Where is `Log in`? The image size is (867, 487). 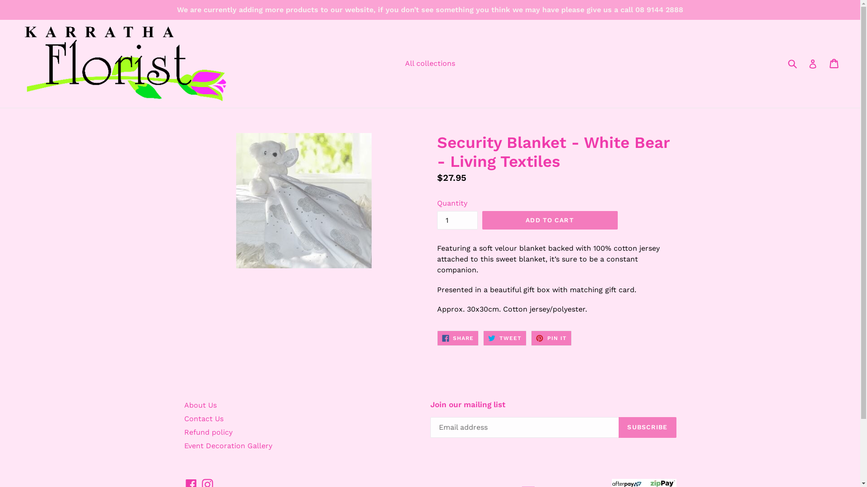 Log in is located at coordinates (813, 64).